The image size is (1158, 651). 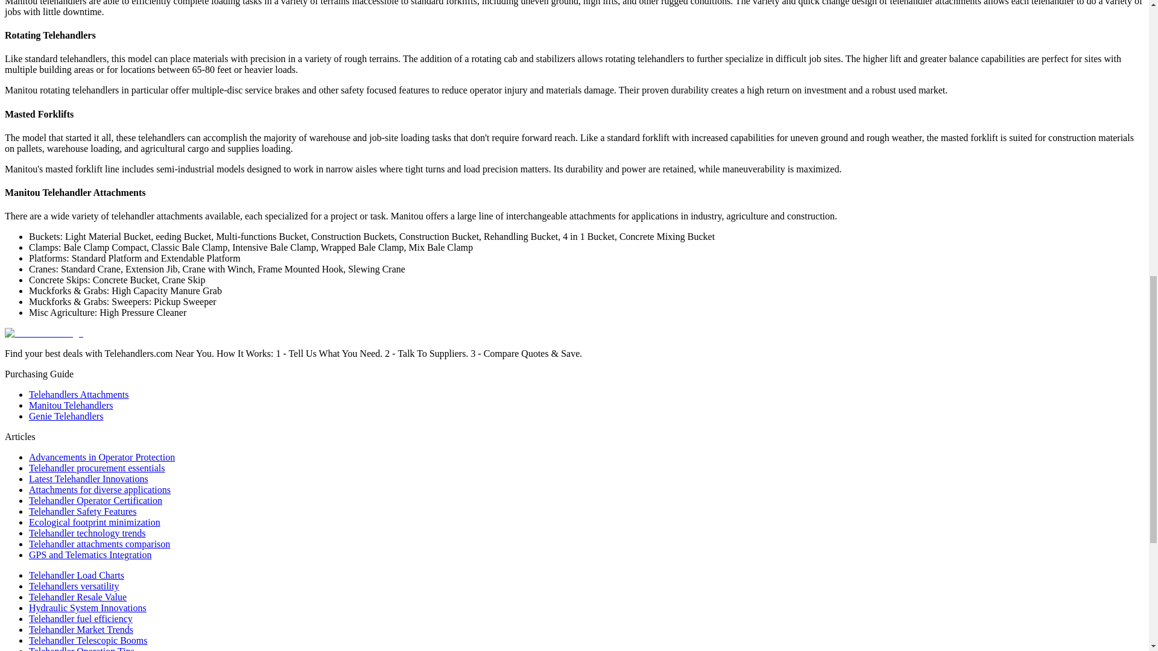 I want to click on Latest Telehandler Innovations, so click(x=88, y=479).